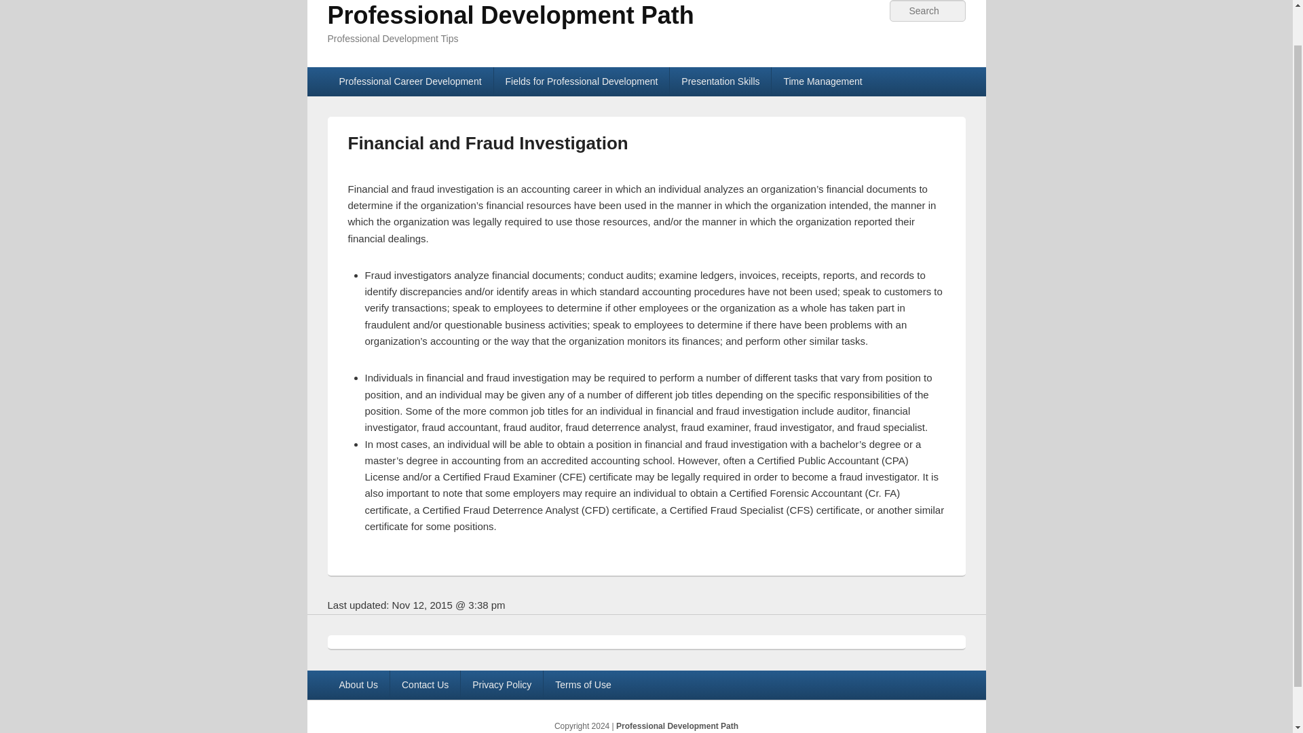  What do you see at coordinates (385, 75) in the screenshot?
I see `Skip to secondary content` at bounding box center [385, 75].